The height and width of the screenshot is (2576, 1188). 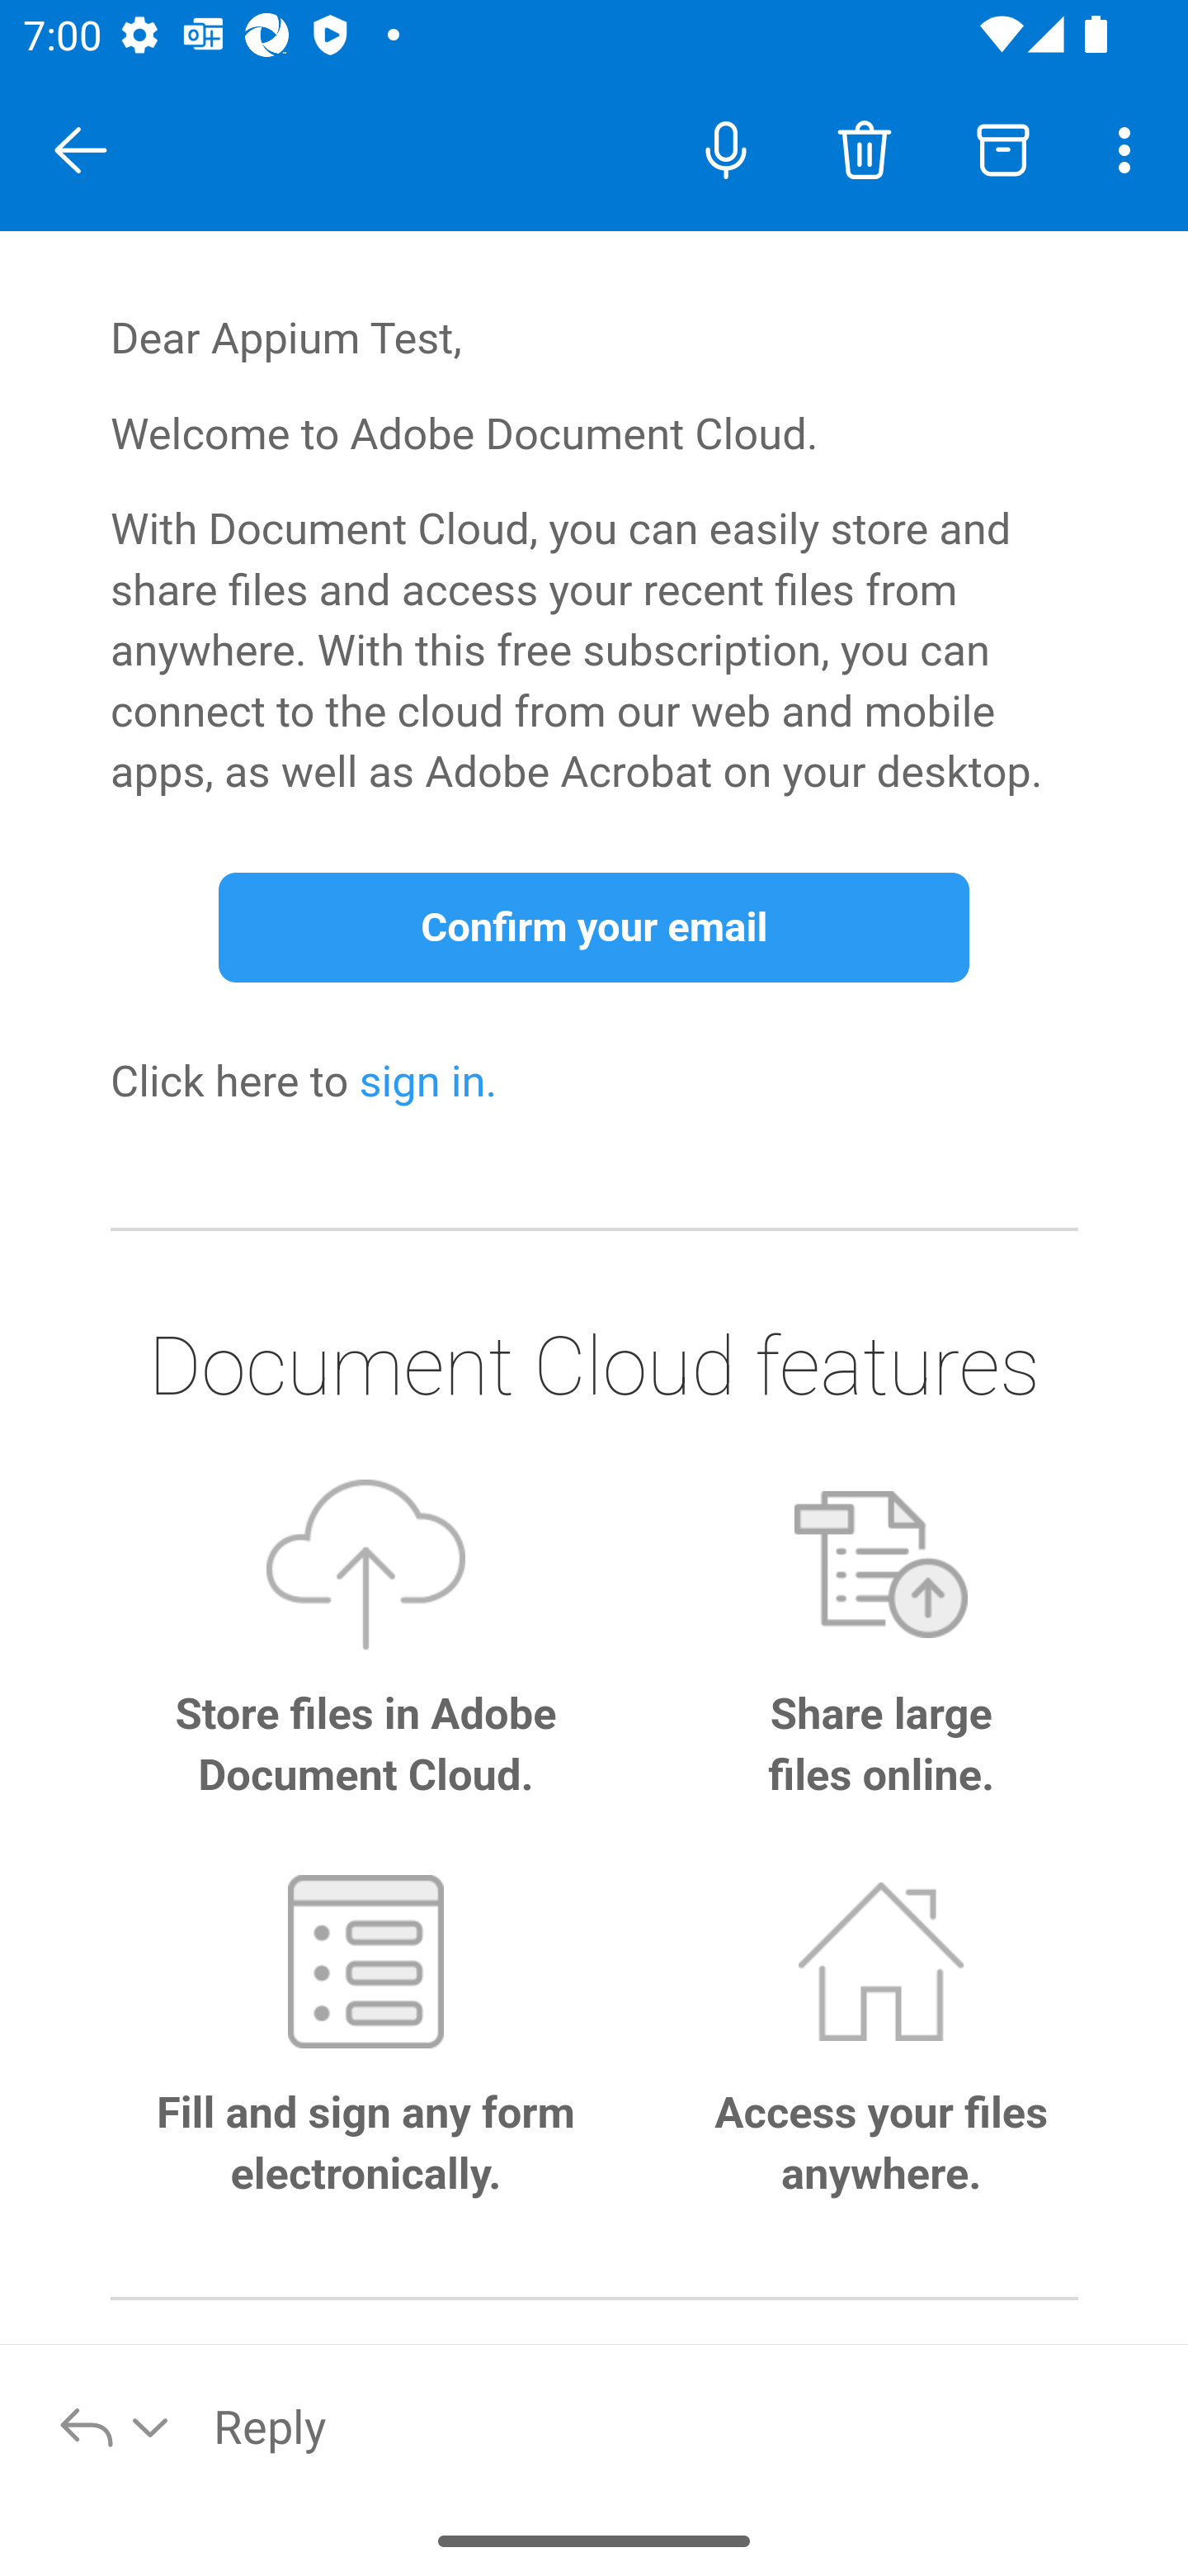 What do you see at coordinates (429, 1085) in the screenshot?
I see `sign in.` at bounding box center [429, 1085].